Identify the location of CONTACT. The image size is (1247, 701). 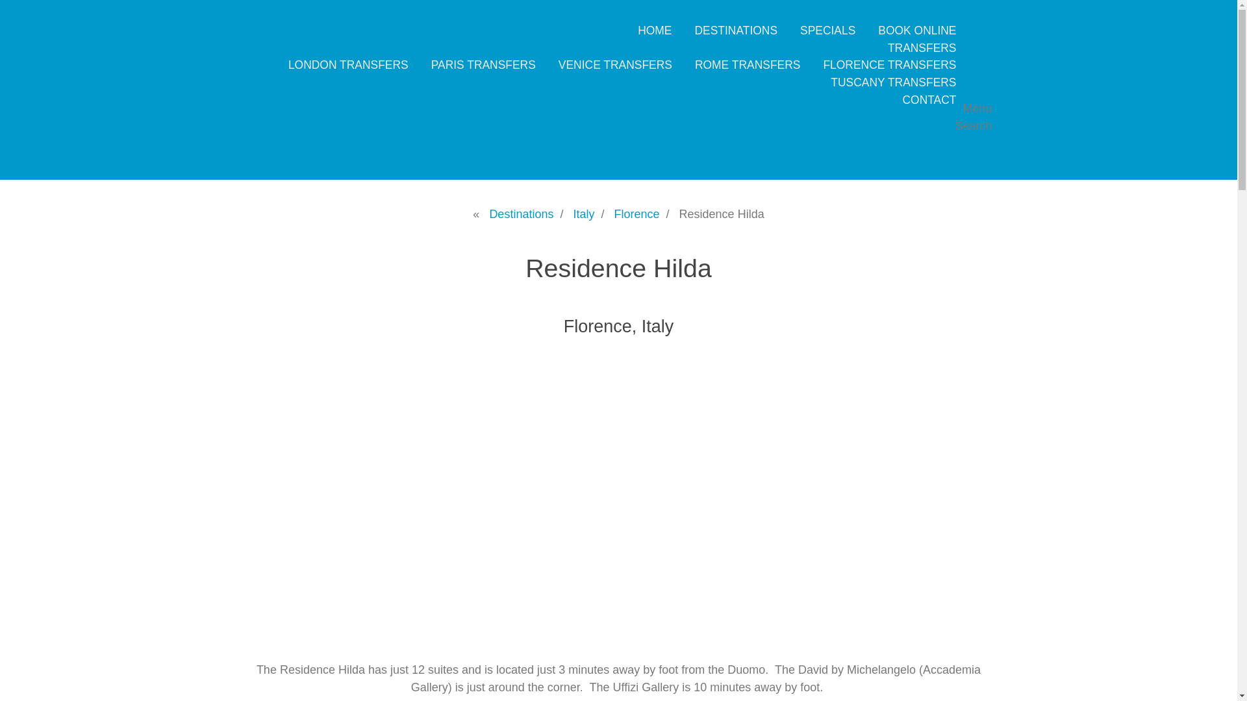
(929, 100).